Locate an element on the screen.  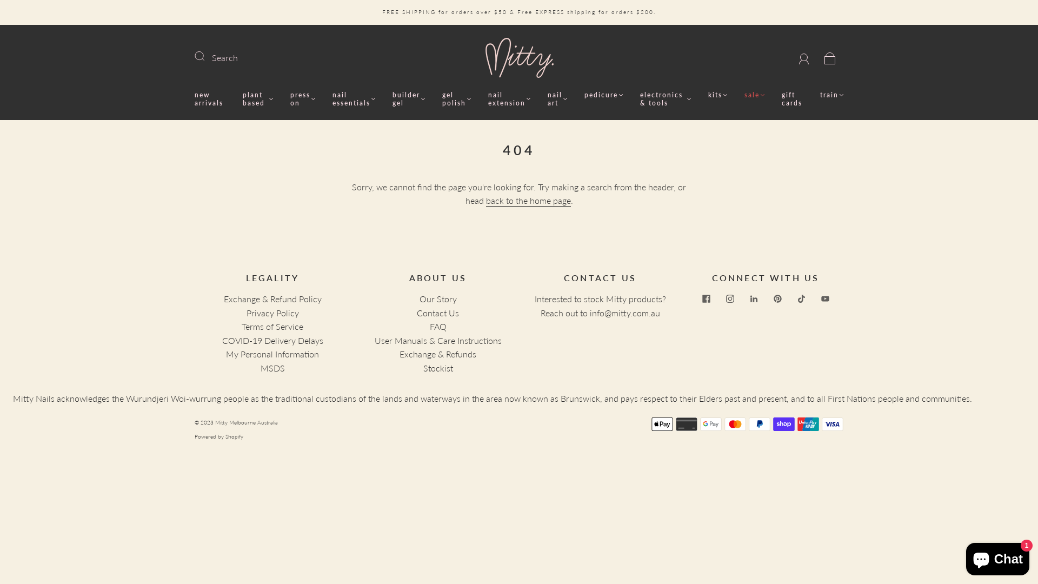
Powered by Shopify is located at coordinates (219, 436).